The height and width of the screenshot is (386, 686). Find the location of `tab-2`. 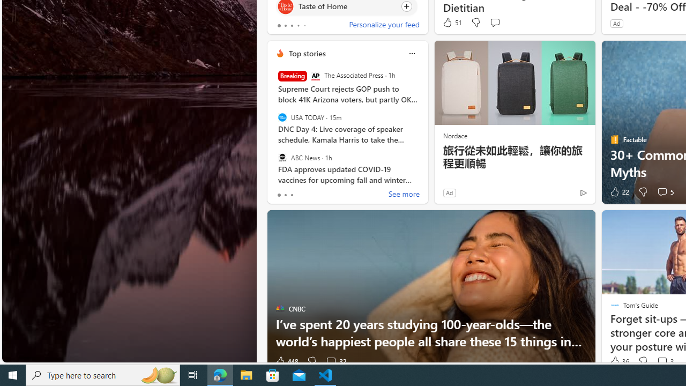

tab-2 is located at coordinates (292, 195).